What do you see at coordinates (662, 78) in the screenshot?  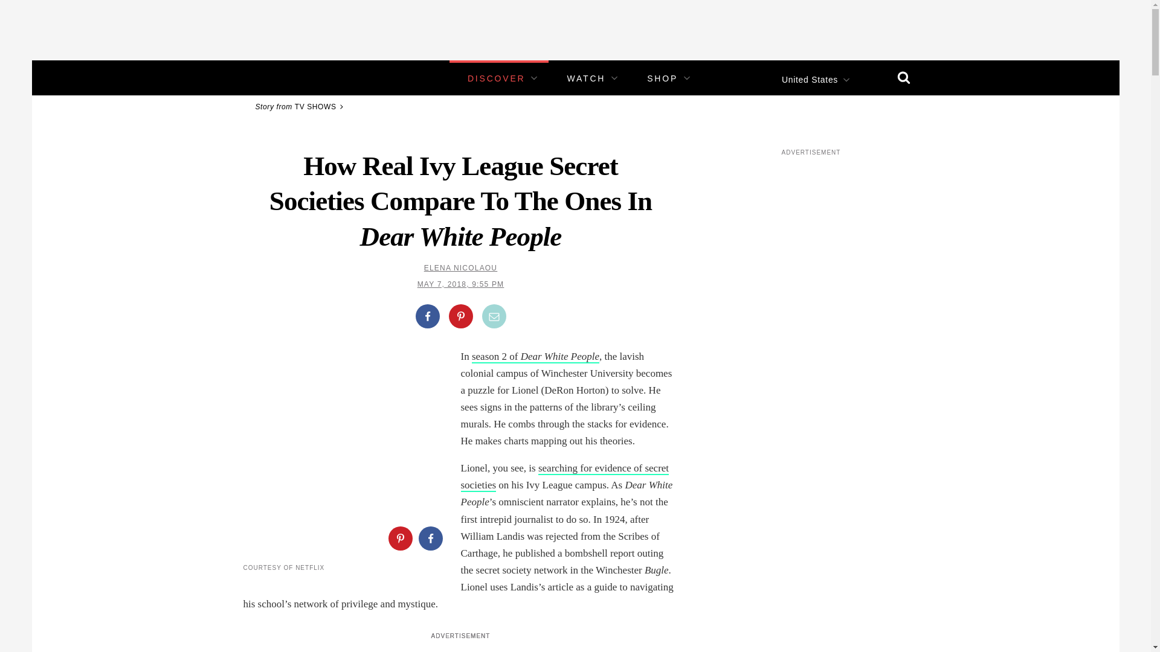 I see `SHOP` at bounding box center [662, 78].